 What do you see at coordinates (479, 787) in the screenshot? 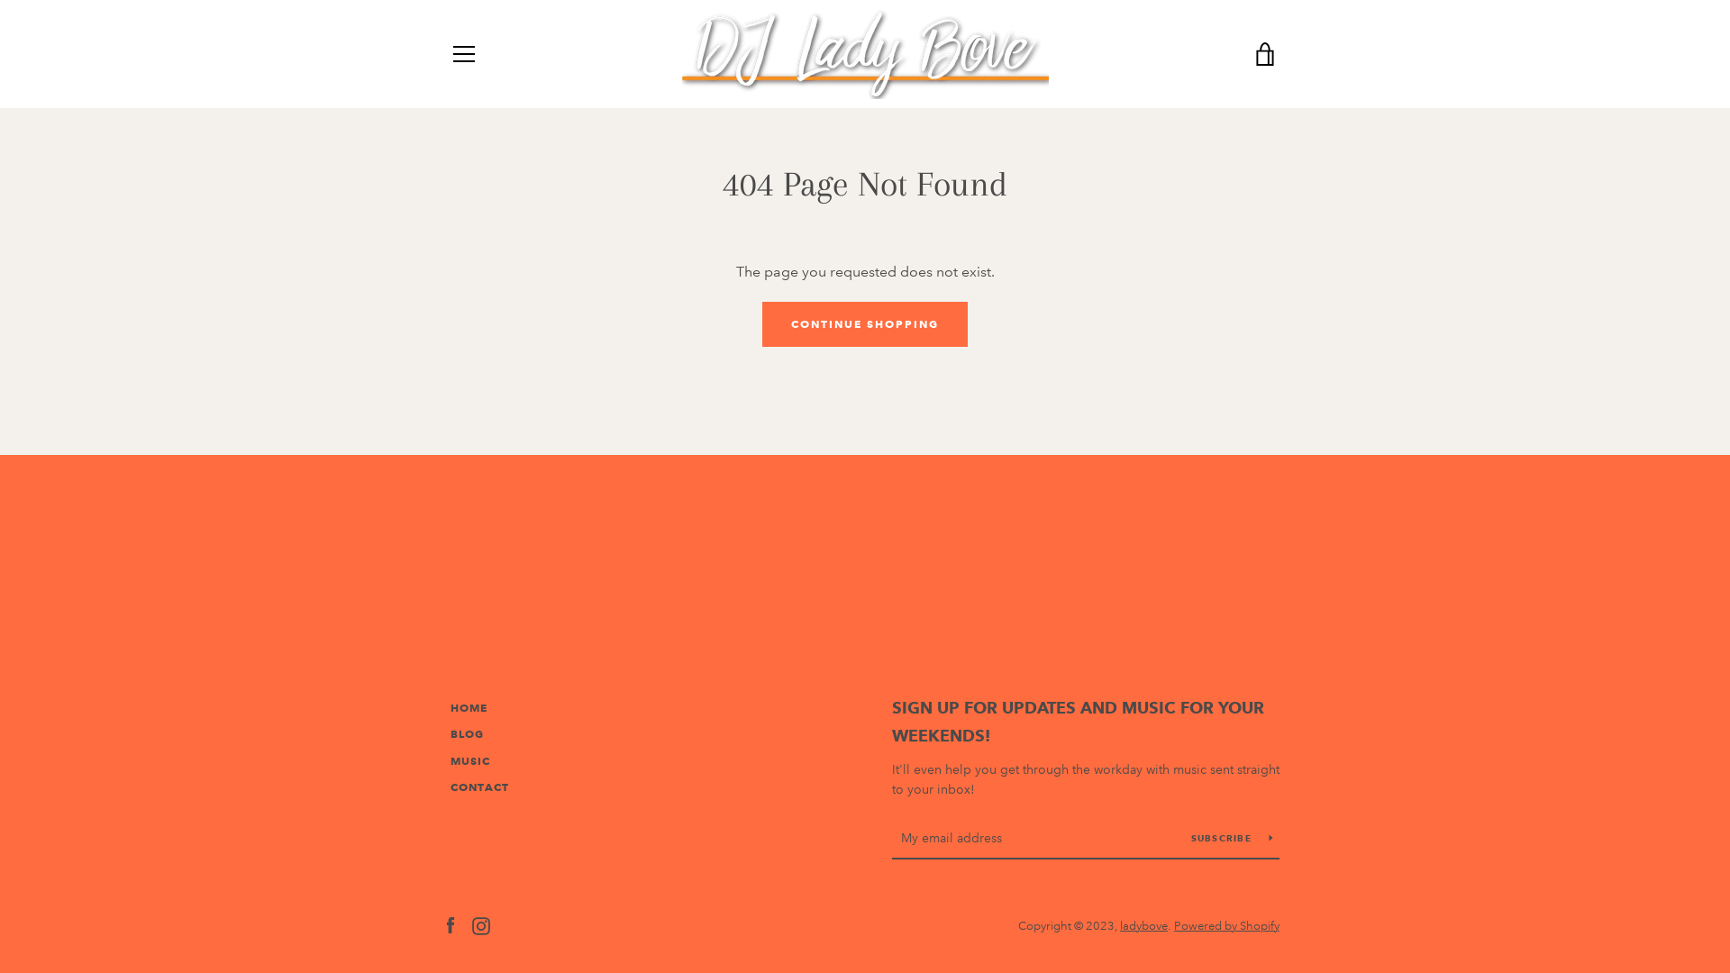
I see `CONTACT` at bounding box center [479, 787].